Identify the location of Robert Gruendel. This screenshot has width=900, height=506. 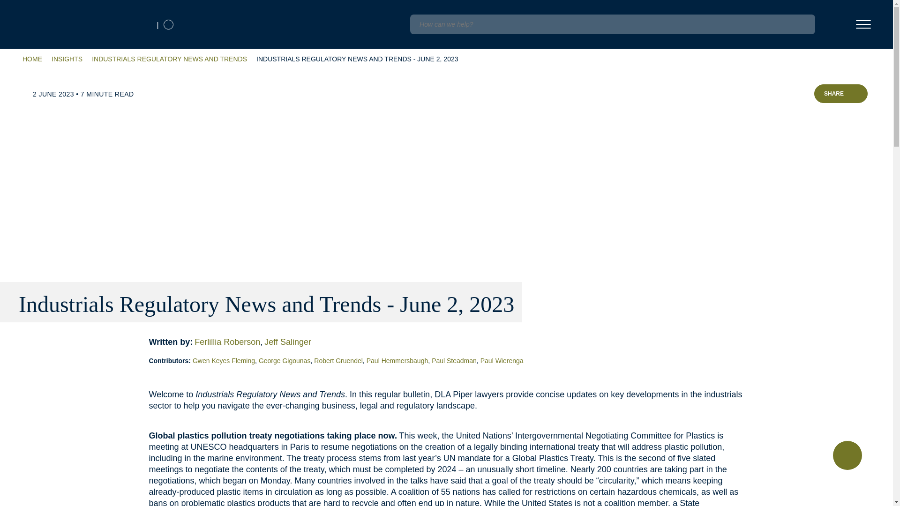
(340, 361).